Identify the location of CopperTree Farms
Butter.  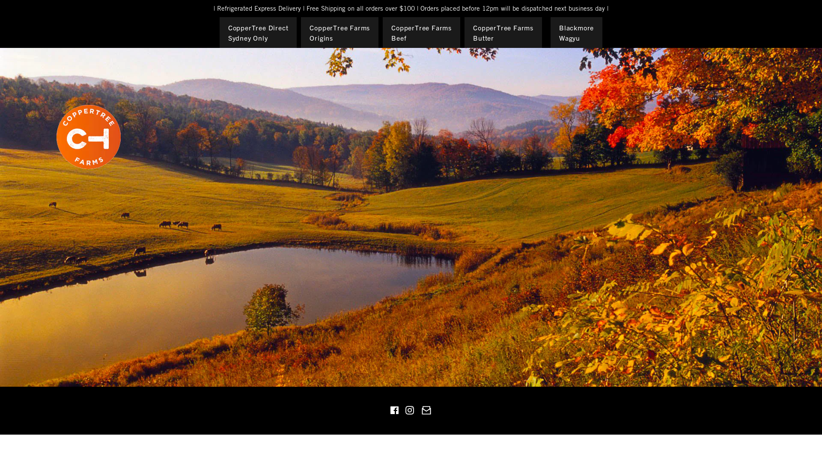
(503, 33).